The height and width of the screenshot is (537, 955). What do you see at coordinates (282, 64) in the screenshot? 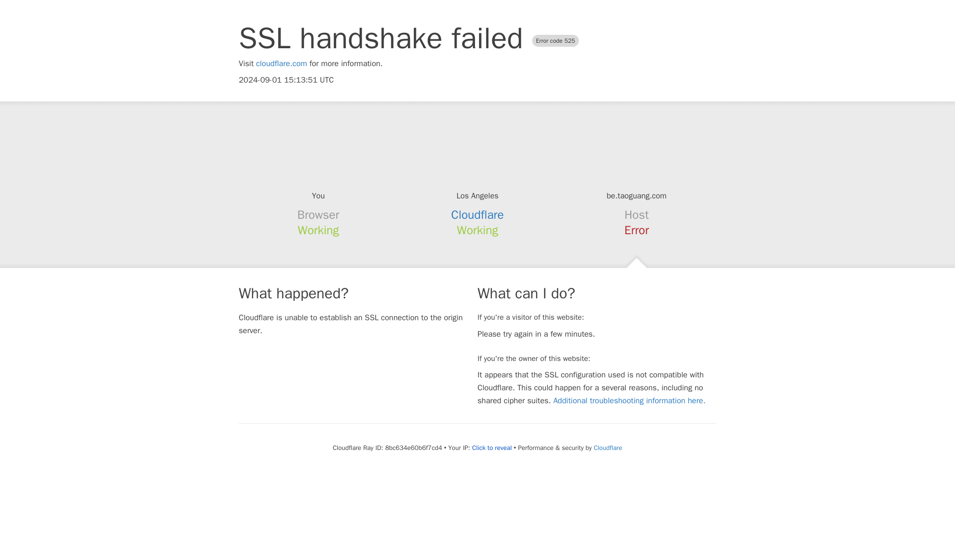
I see `cloudflare.com` at bounding box center [282, 64].